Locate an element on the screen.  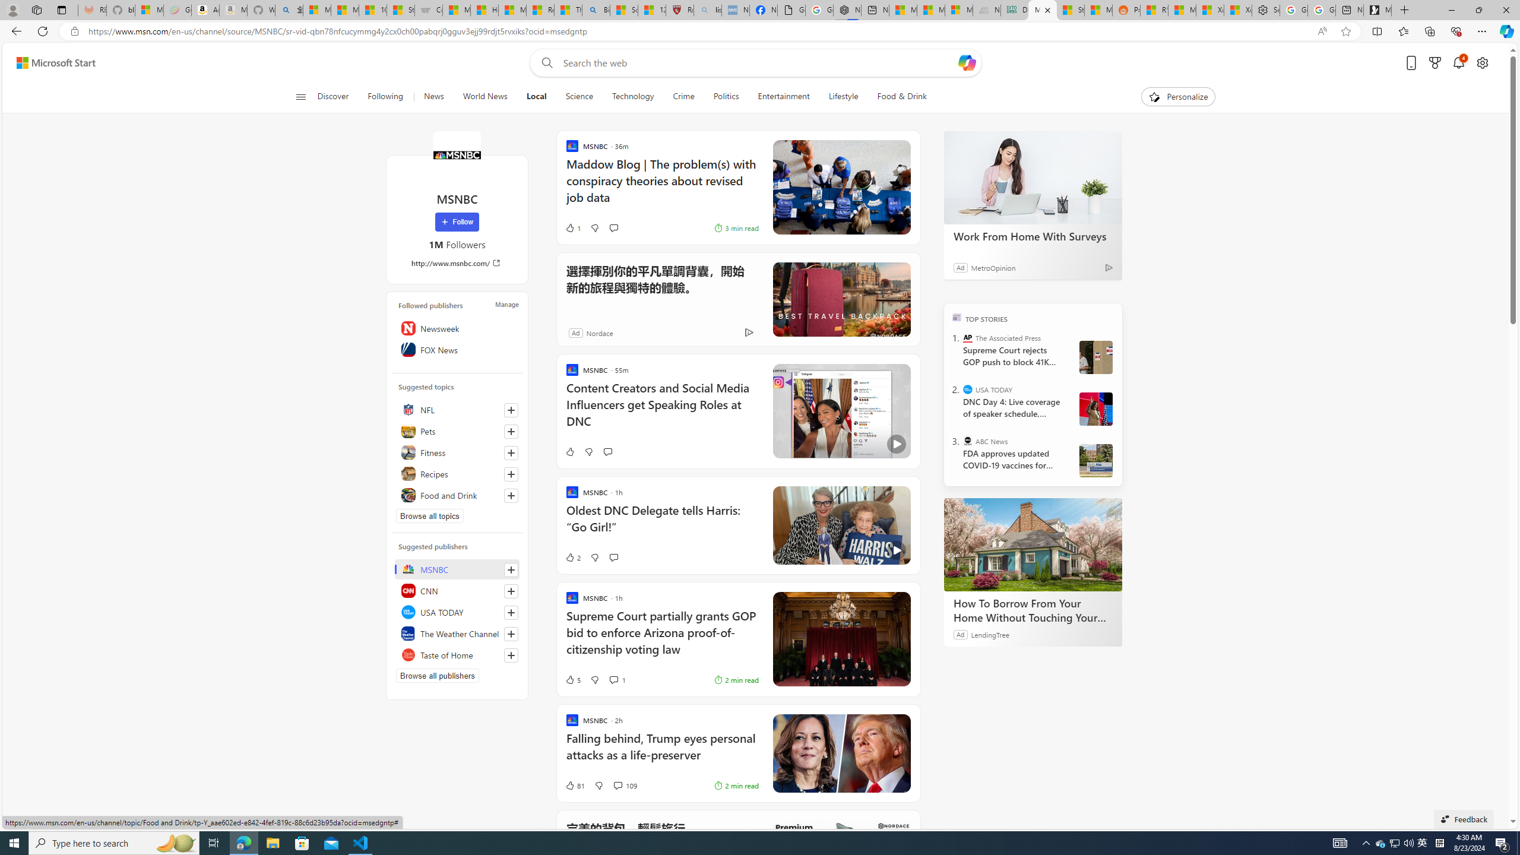
Pets is located at coordinates (457, 431).